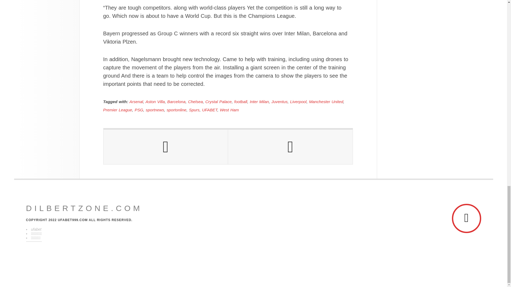 The width and height of the screenshot is (511, 287). I want to click on PSG, so click(139, 110).